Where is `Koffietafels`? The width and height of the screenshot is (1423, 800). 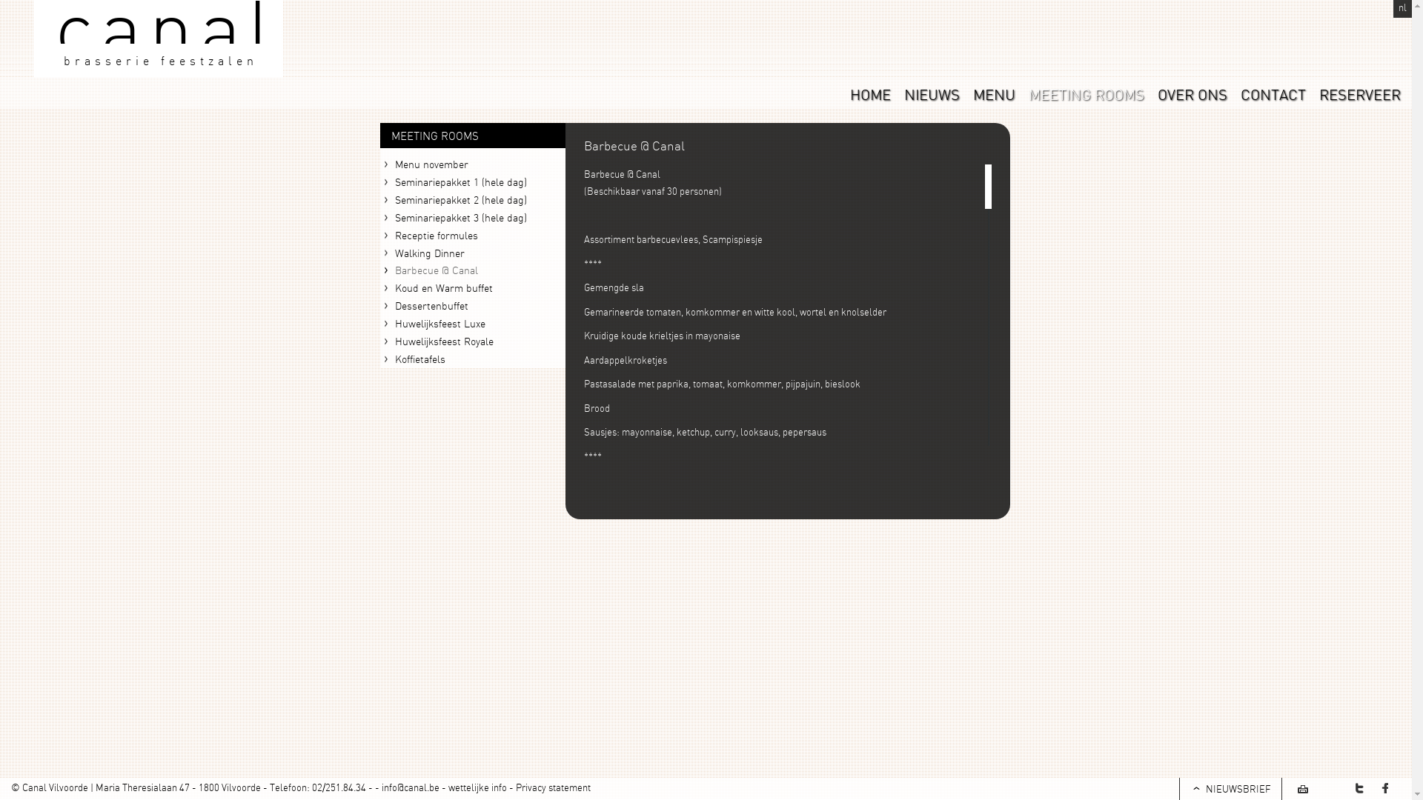 Koffietafels is located at coordinates (472, 359).